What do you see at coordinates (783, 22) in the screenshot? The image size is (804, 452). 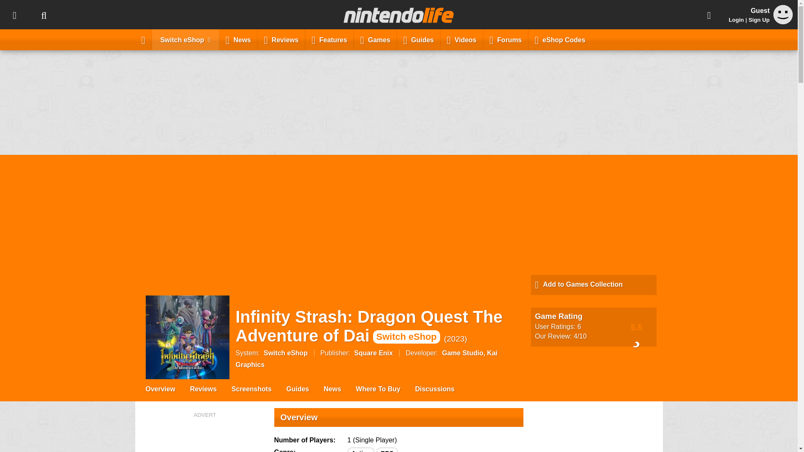 I see `Guest` at bounding box center [783, 22].